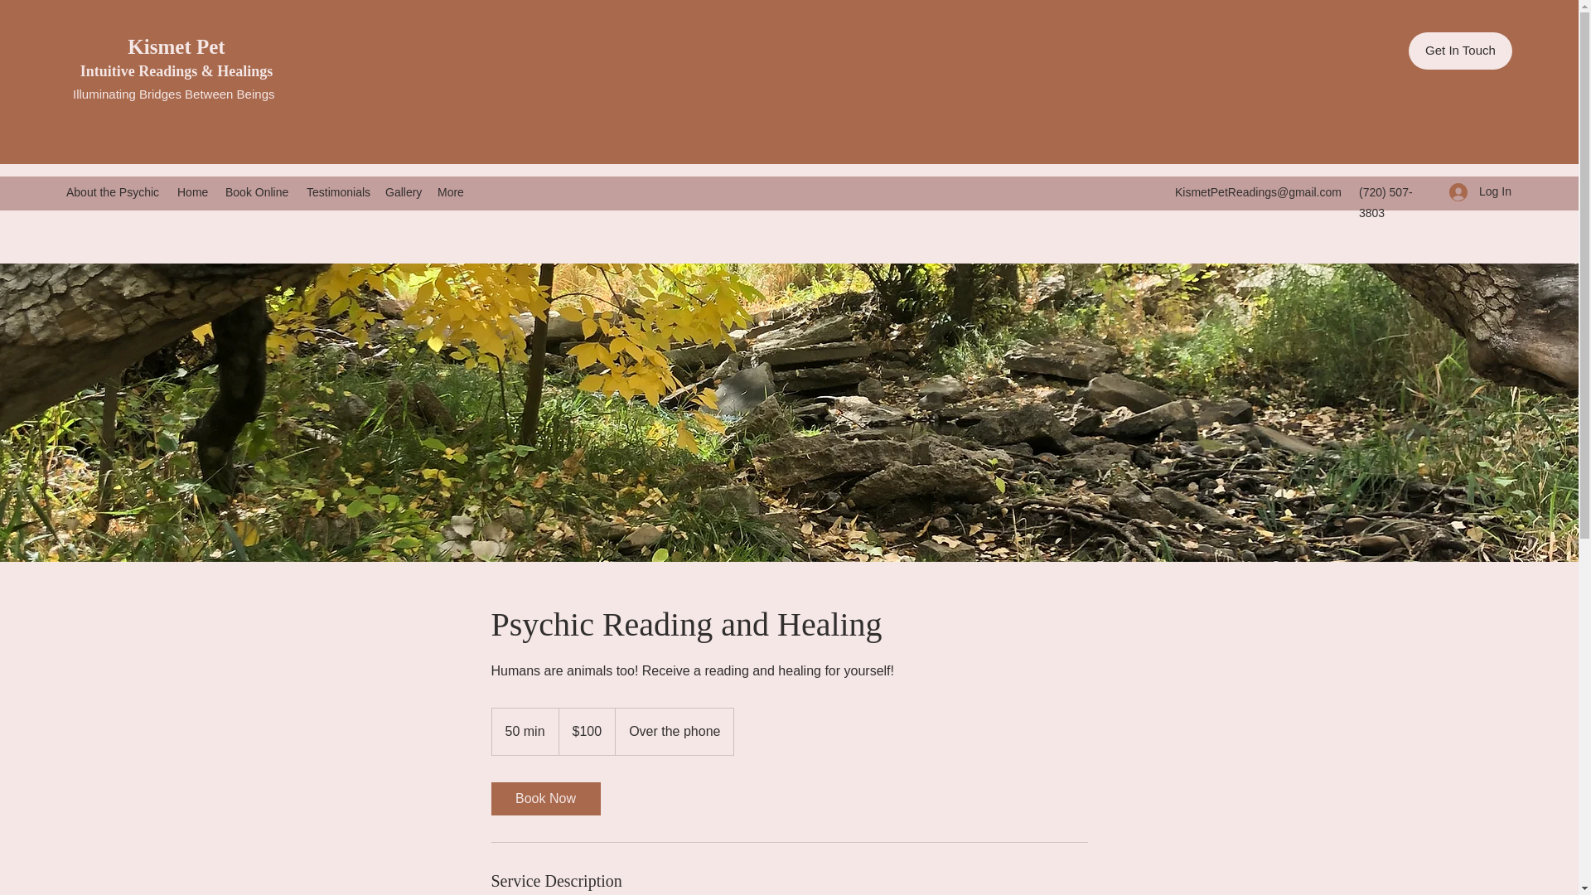  What do you see at coordinates (1460, 51) in the screenshot?
I see `Get In Touch` at bounding box center [1460, 51].